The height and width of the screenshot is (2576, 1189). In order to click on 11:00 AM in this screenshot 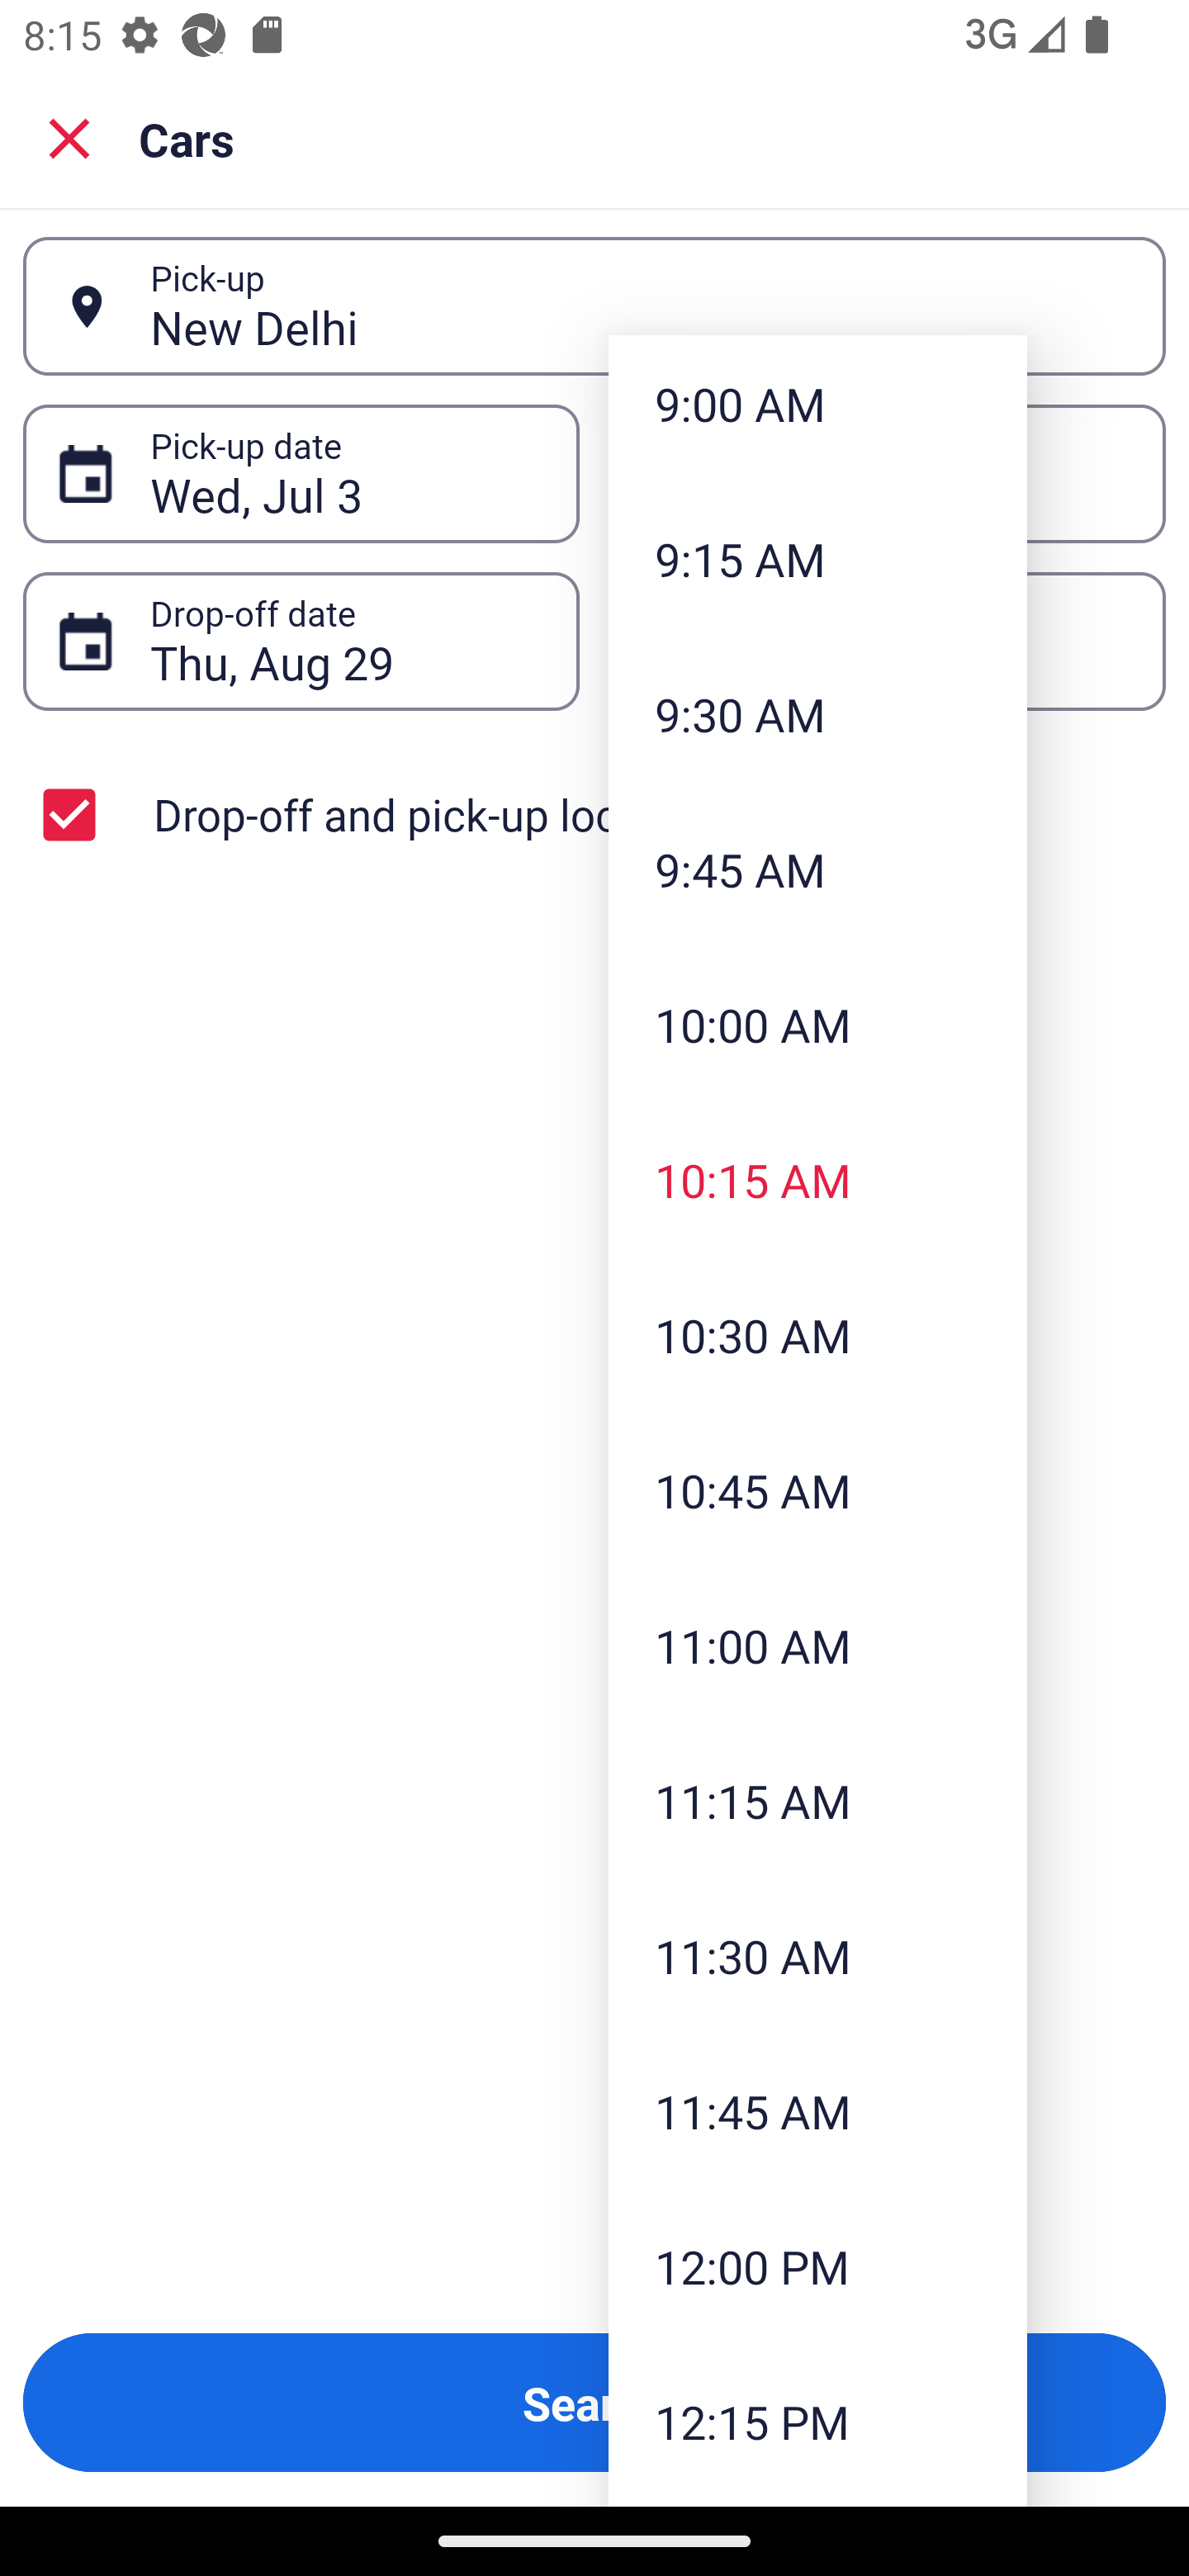, I will do `click(817, 1646)`.